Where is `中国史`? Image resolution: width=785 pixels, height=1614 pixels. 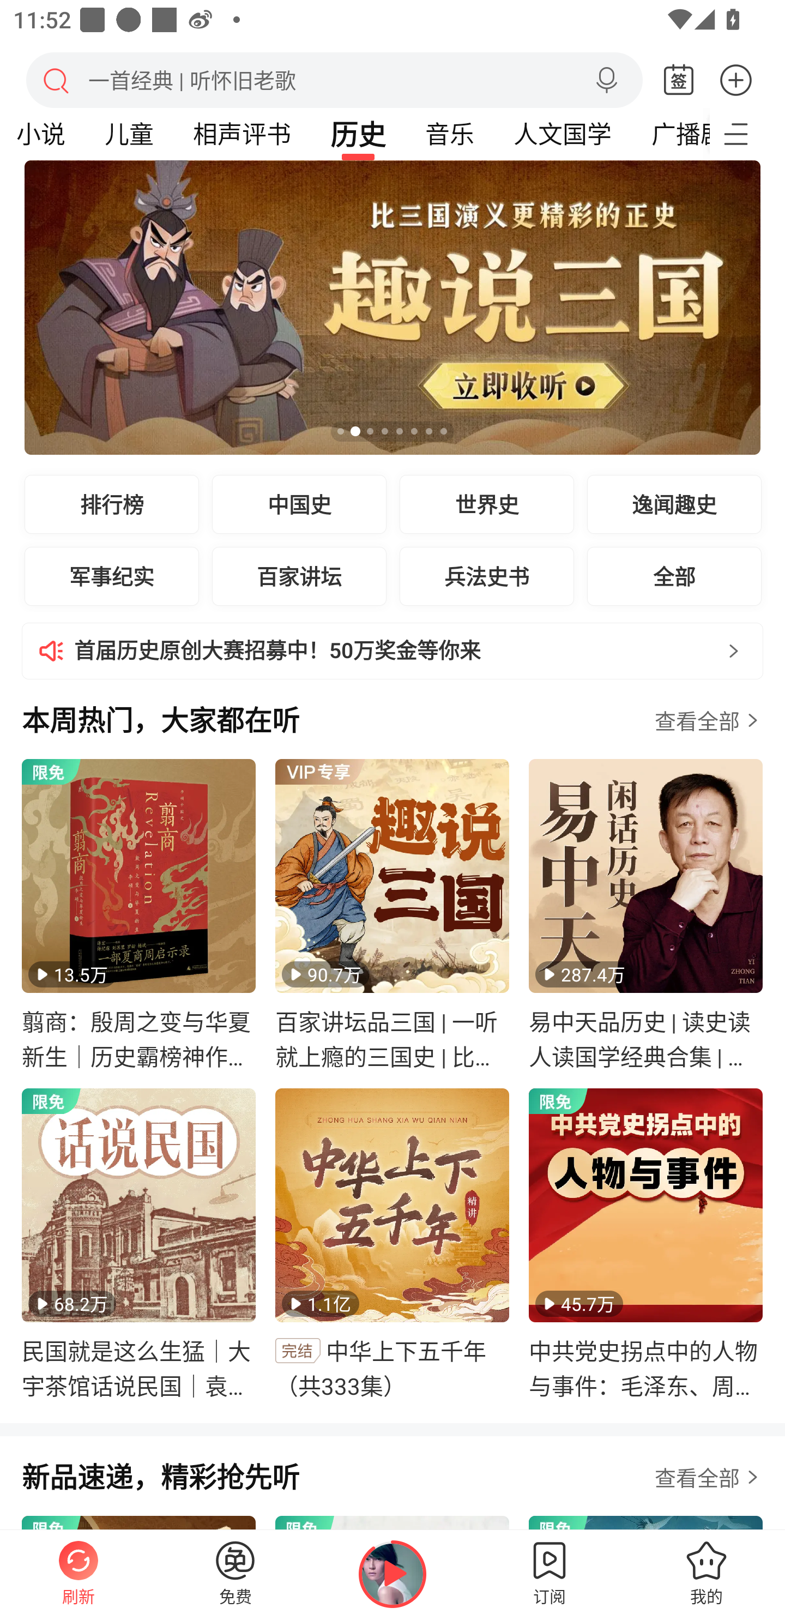
中国史 is located at coordinates (299, 504).